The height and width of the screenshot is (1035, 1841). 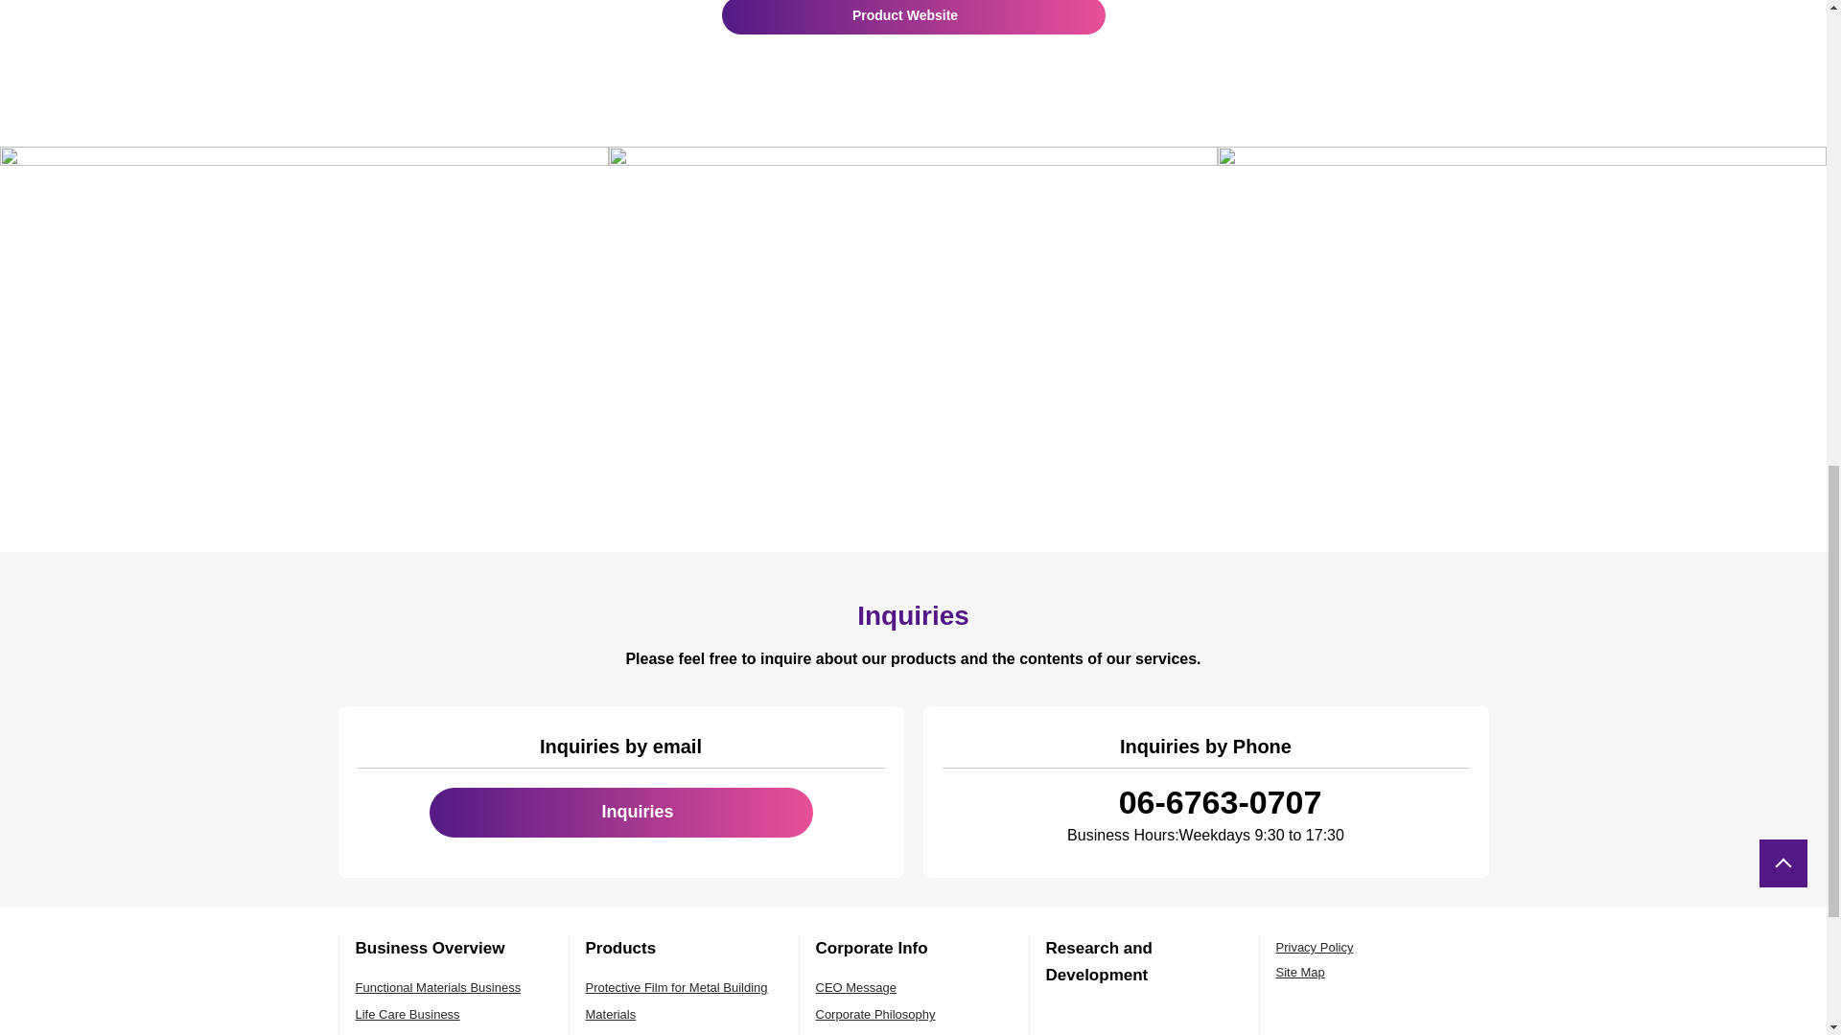 What do you see at coordinates (437, 987) in the screenshot?
I see `Functional Materials Business` at bounding box center [437, 987].